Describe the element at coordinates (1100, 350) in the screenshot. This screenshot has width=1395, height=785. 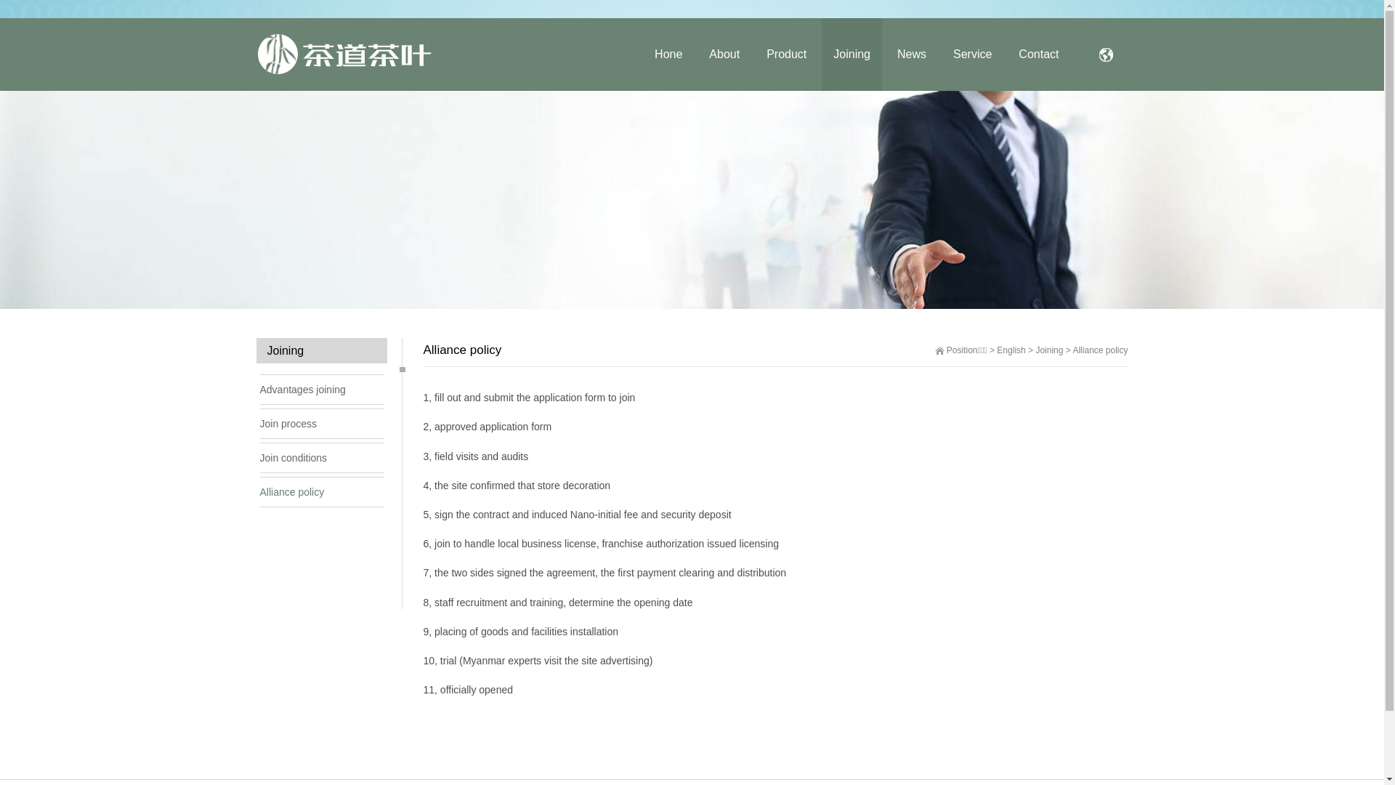
I see `Alliance policy` at that location.